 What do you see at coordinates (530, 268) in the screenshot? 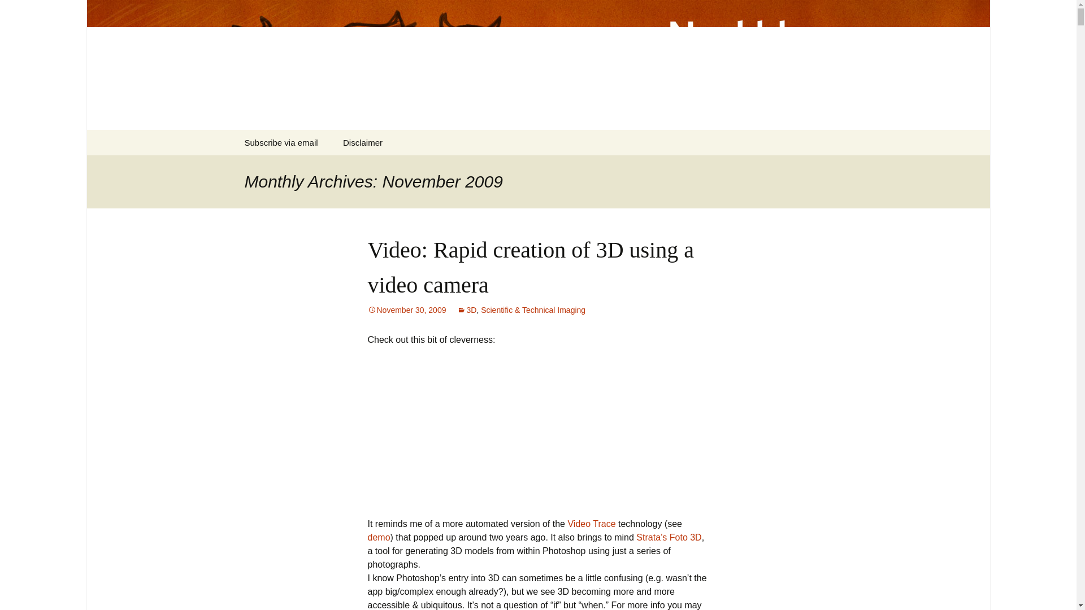
I see `Video: Rapid creation of 3D using a video camera` at bounding box center [530, 268].